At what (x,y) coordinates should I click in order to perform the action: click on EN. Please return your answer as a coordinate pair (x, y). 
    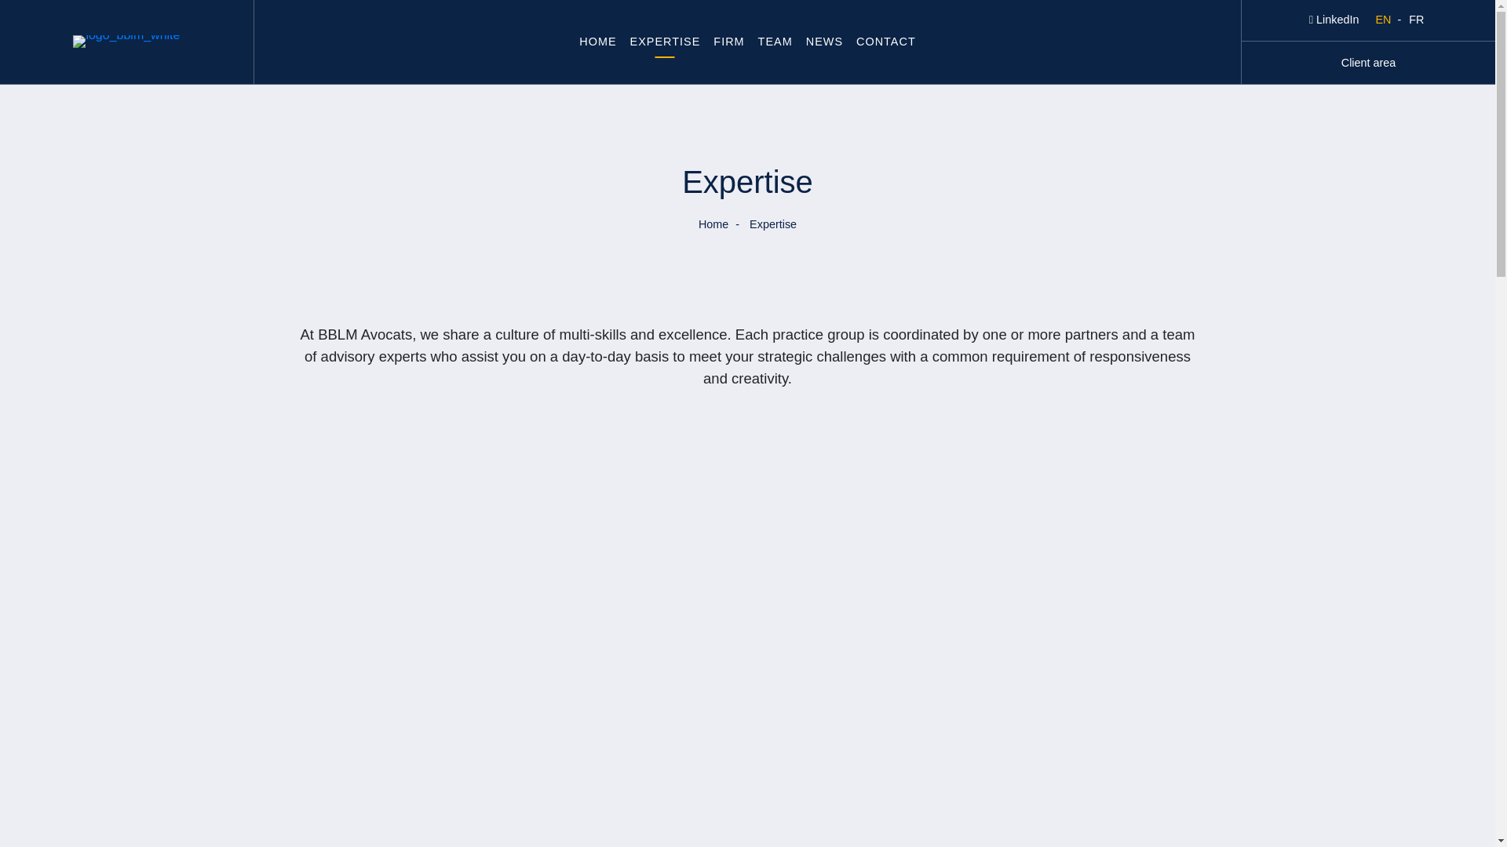
    Looking at the image, I should click on (1386, 20).